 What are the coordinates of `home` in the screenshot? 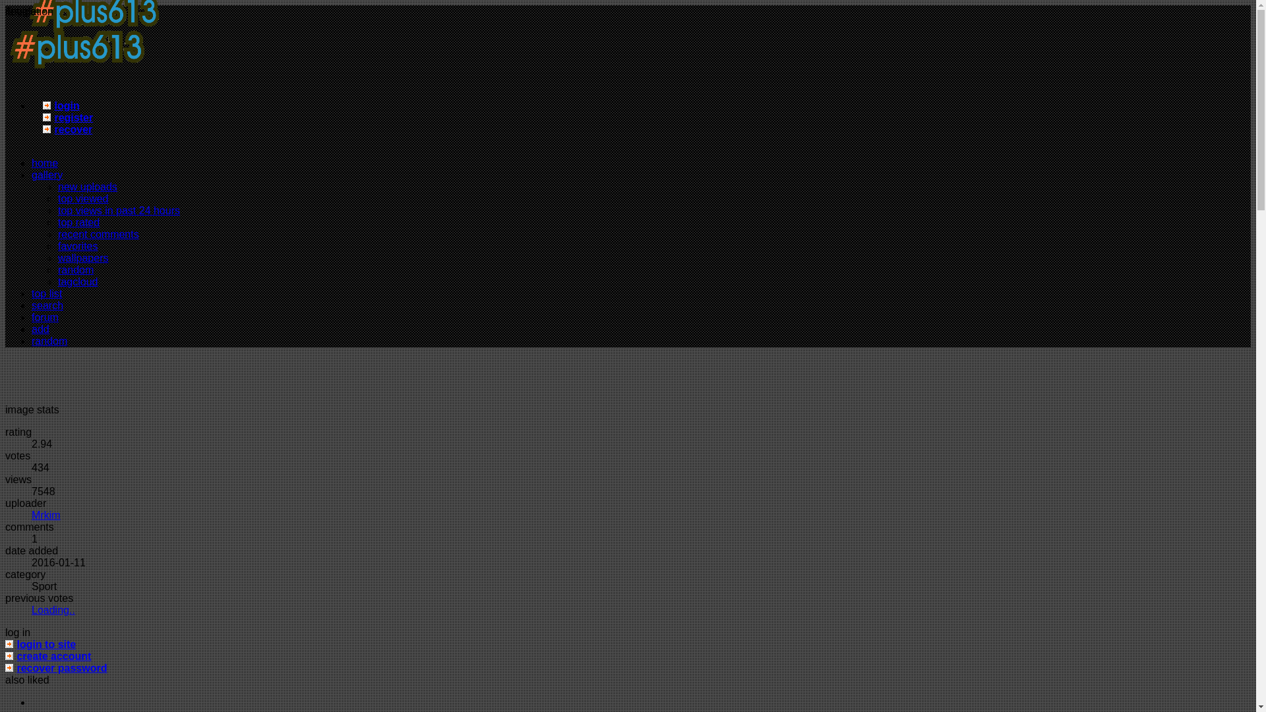 It's located at (76, 72).